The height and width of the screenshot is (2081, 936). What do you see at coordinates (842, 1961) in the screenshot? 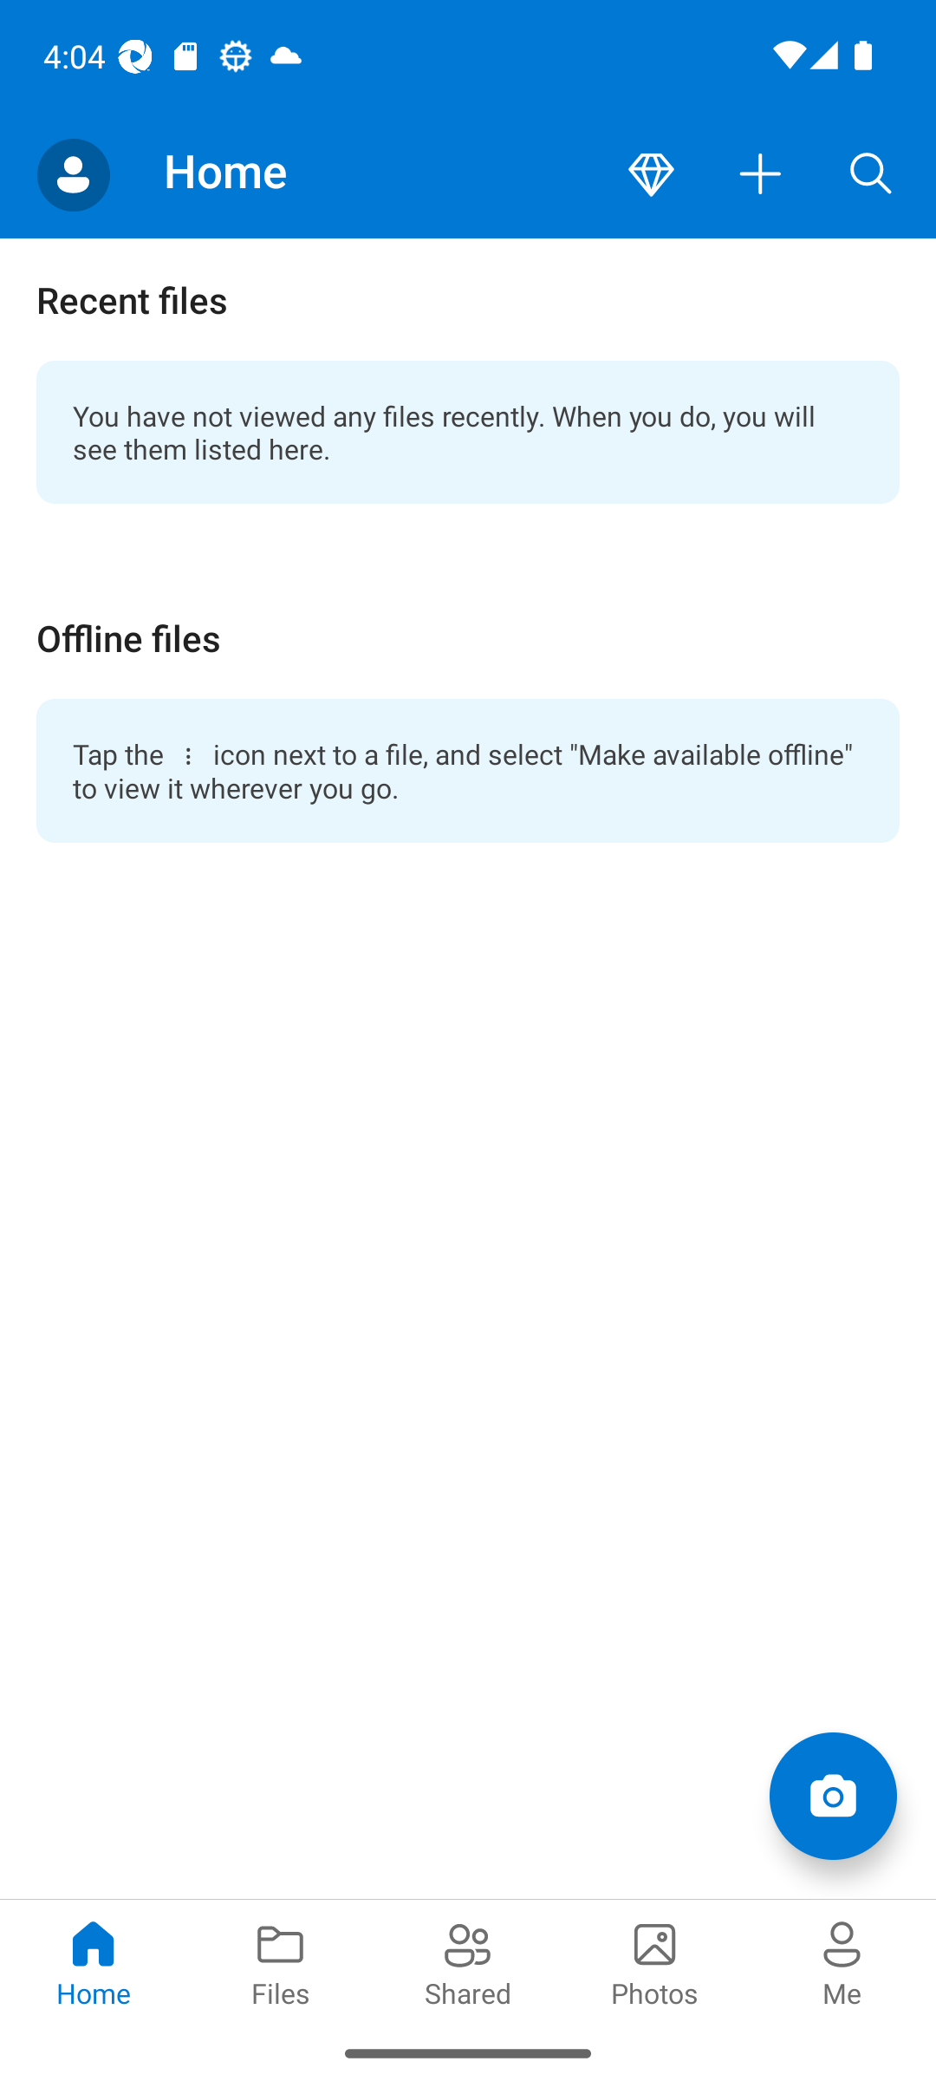
I see `Me pivot Me` at bounding box center [842, 1961].